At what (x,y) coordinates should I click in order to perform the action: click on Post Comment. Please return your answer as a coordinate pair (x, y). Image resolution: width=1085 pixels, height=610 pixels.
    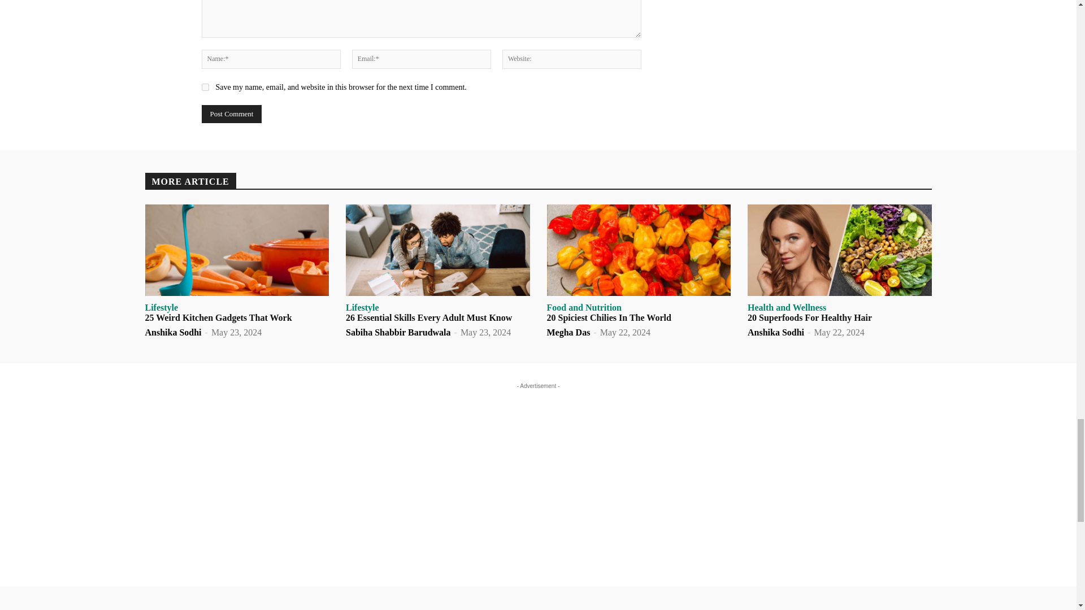
    Looking at the image, I should click on (231, 114).